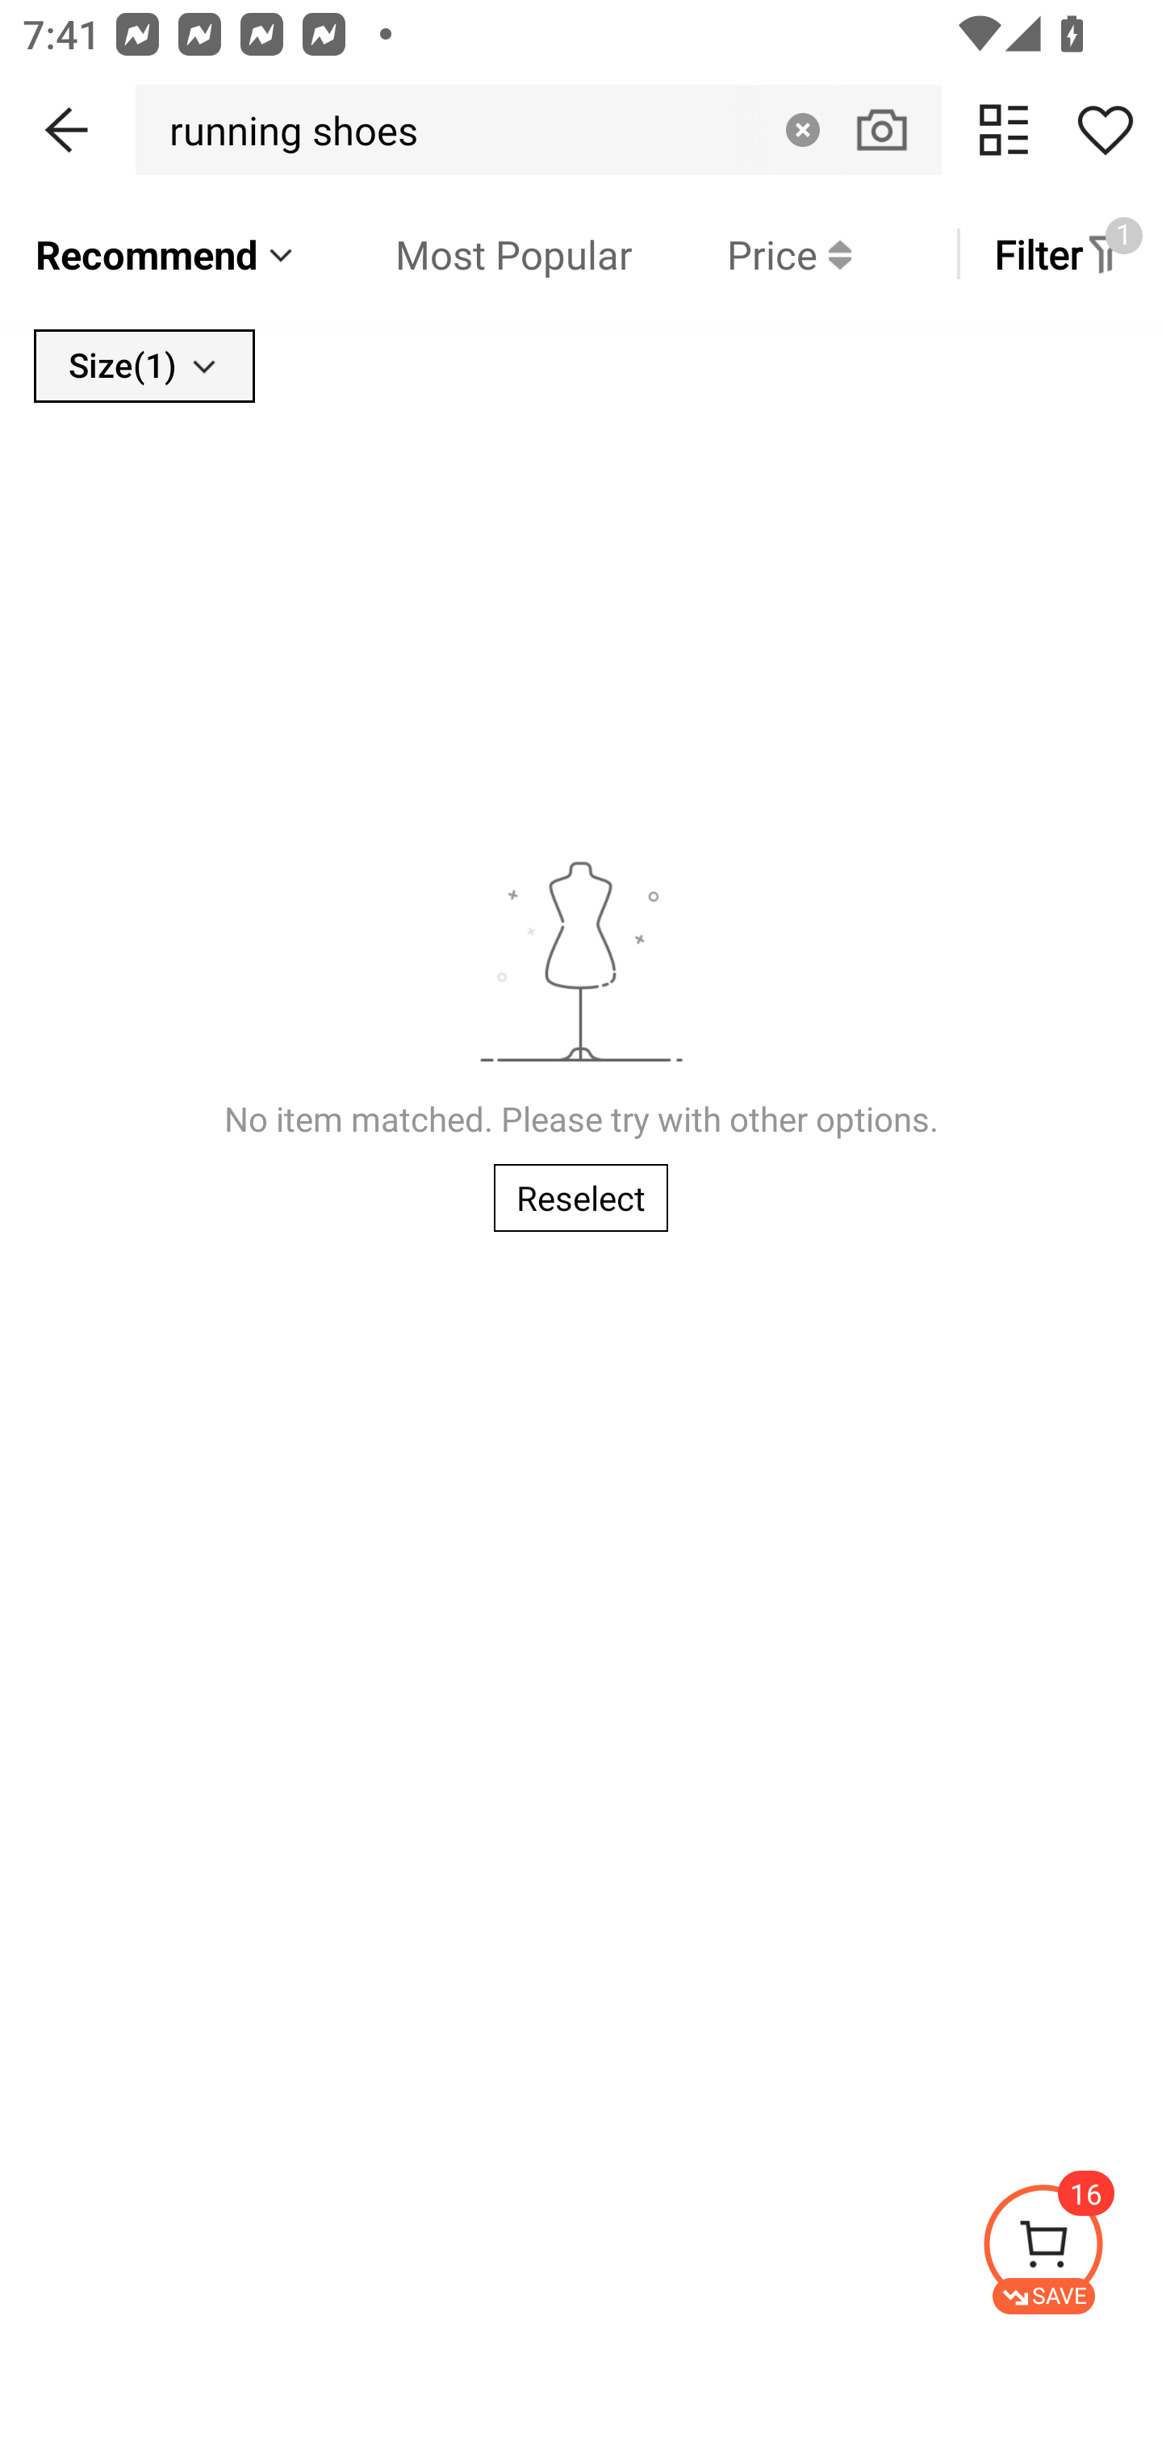 Image resolution: width=1162 pixels, height=2454 pixels. I want to click on Reselect, so click(581, 1197).